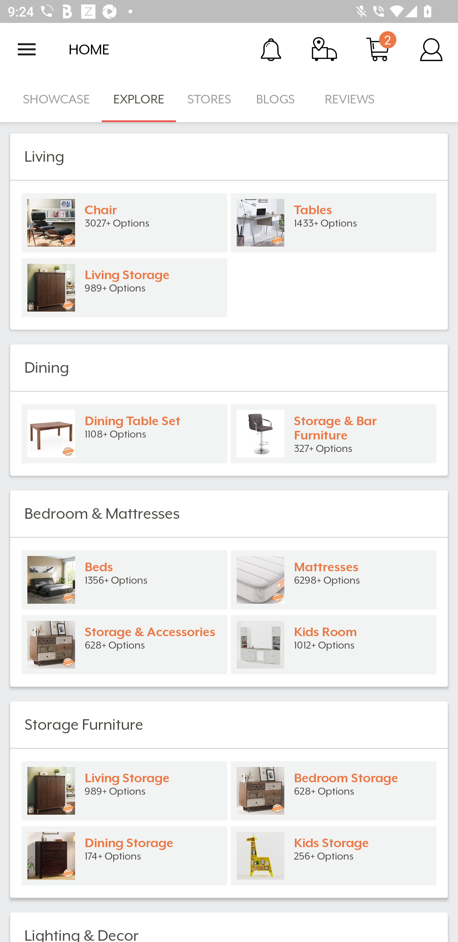  I want to click on Storage & Bar Furniture 327+ Options, so click(334, 433).